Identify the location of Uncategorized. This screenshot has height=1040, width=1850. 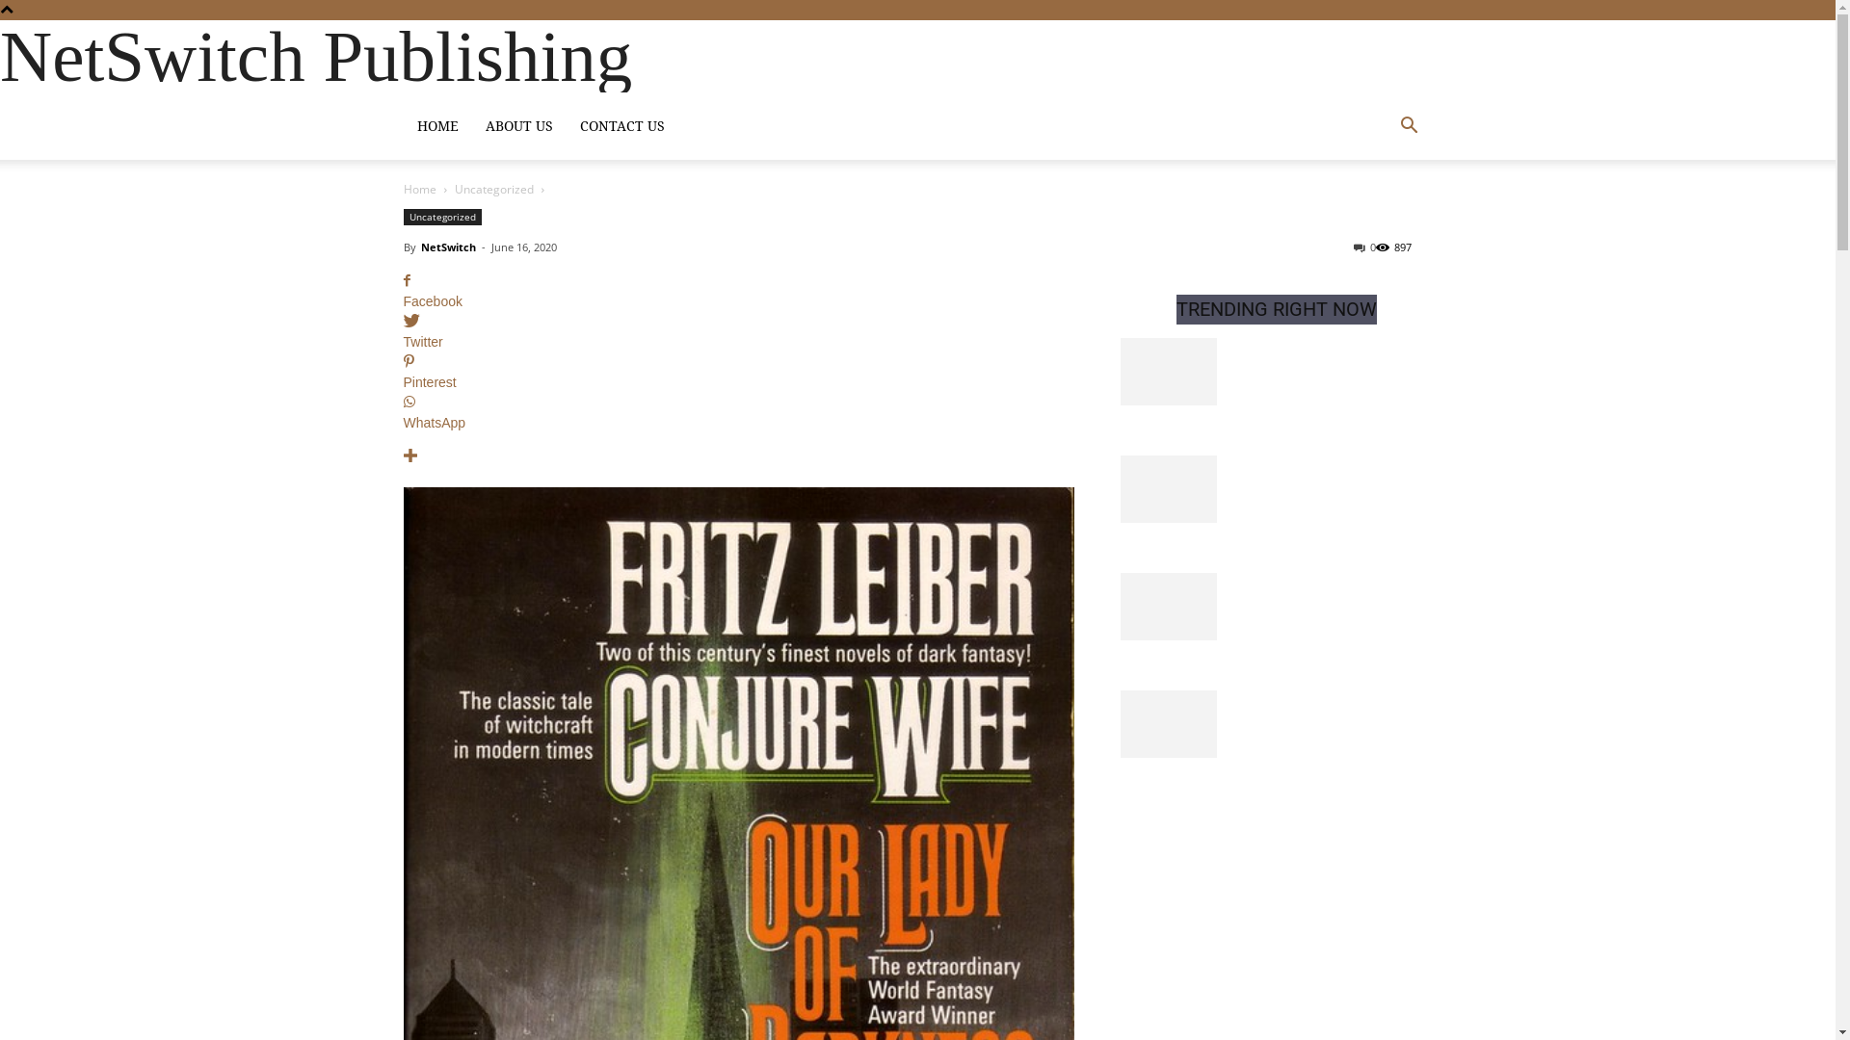
(441, 218).